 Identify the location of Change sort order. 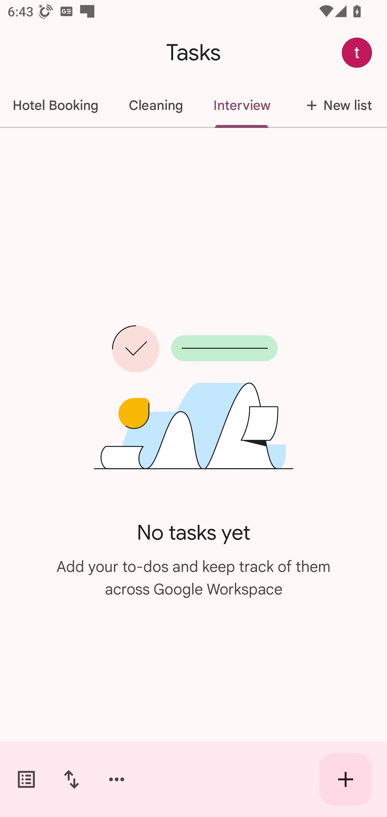
(71, 779).